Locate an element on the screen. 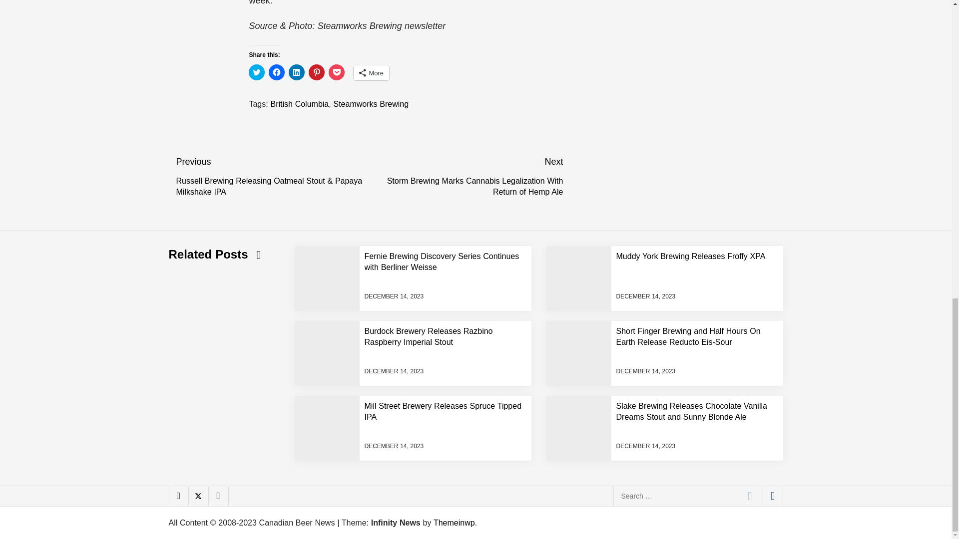 Image resolution: width=959 pixels, height=539 pixels. Search is located at coordinates (750, 496).